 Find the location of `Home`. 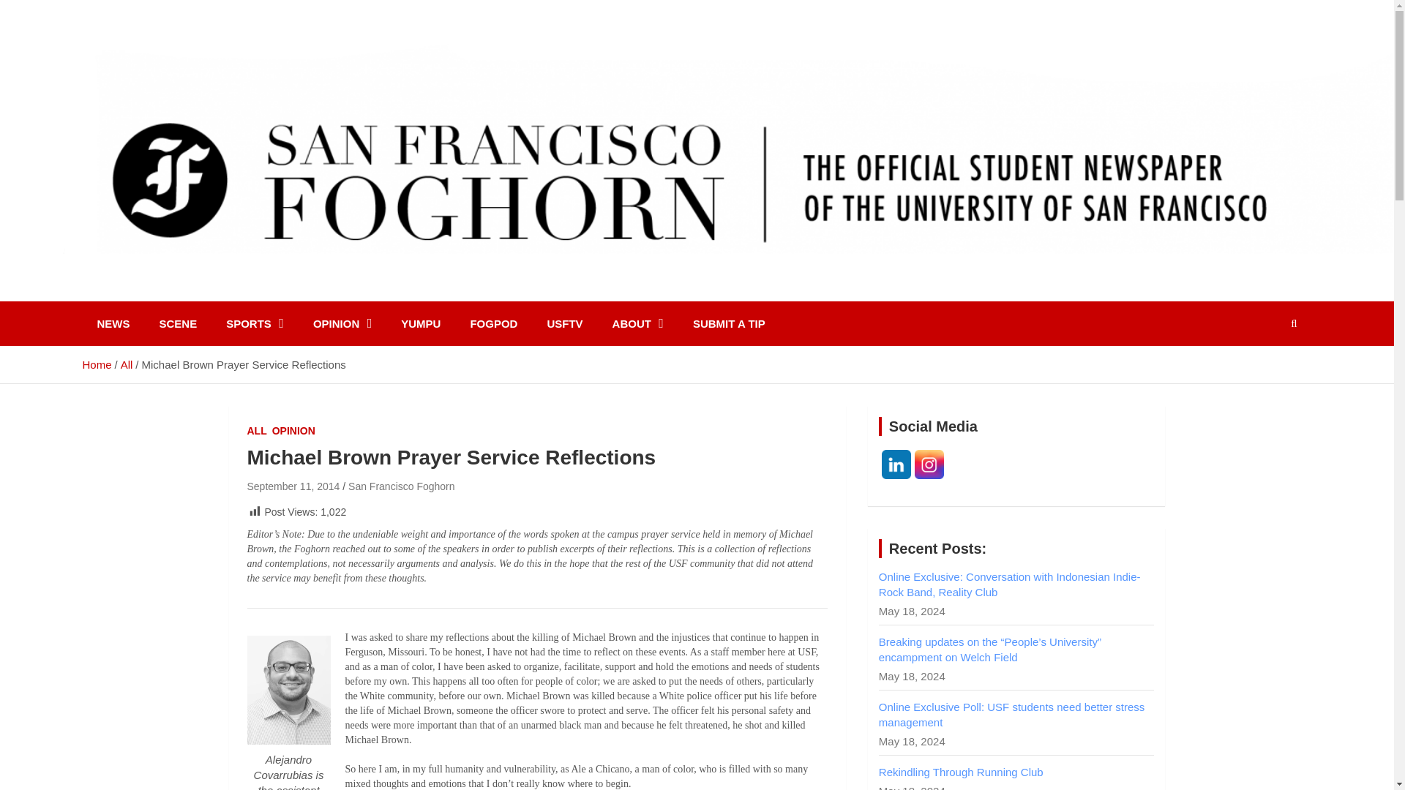

Home is located at coordinates (96, 364).